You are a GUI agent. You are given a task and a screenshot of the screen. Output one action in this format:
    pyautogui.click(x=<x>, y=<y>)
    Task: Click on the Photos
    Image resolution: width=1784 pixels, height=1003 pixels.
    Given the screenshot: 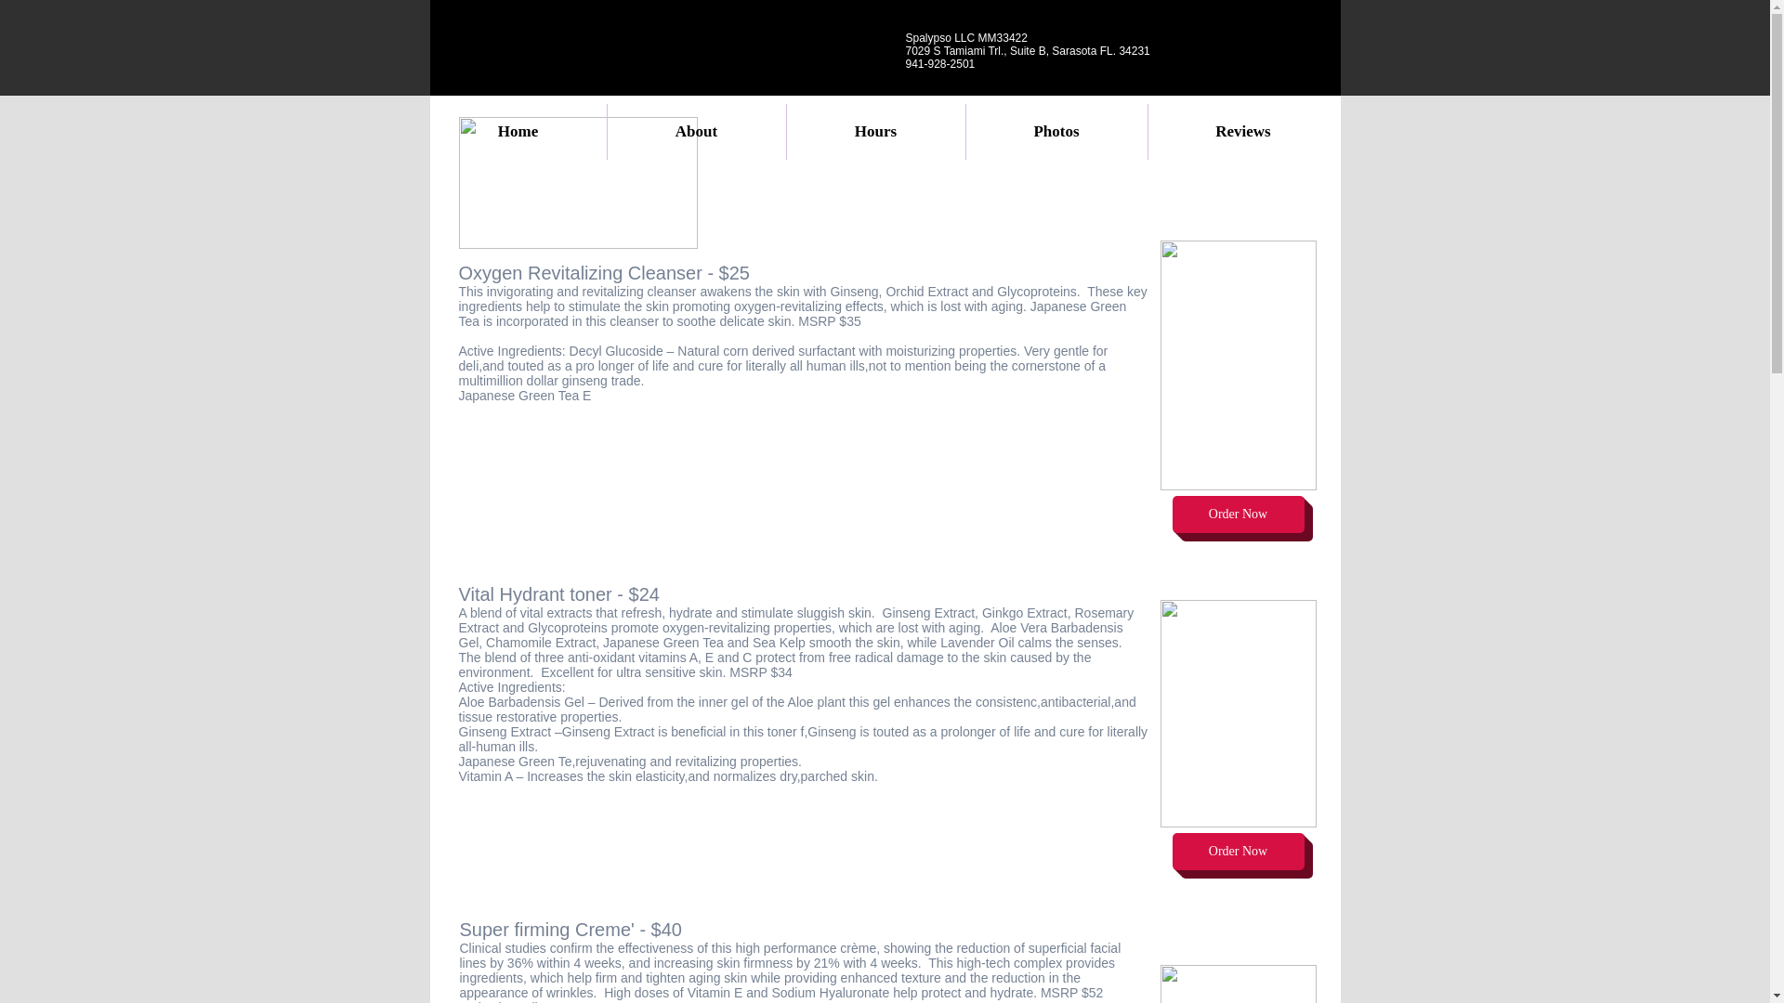 What is the action you would take?
    pyautogui.click(x=1056, y=132)
    